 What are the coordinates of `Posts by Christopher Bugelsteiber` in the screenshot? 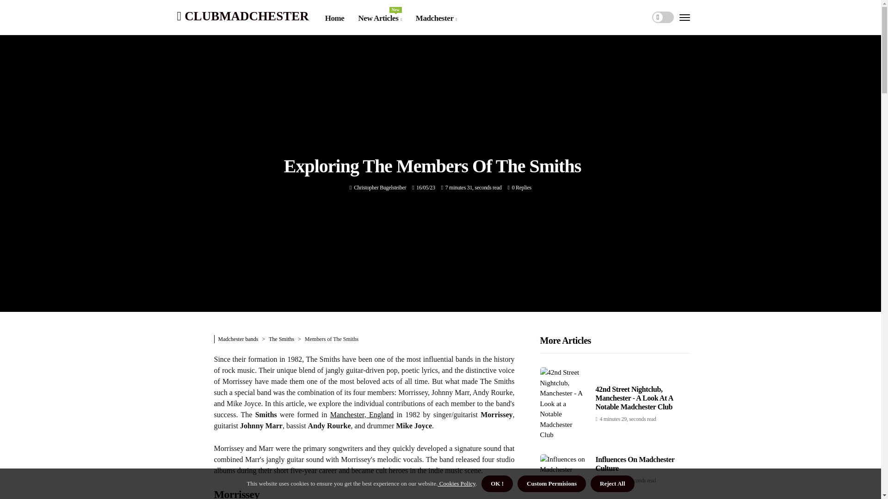 It's located at (242, 16).